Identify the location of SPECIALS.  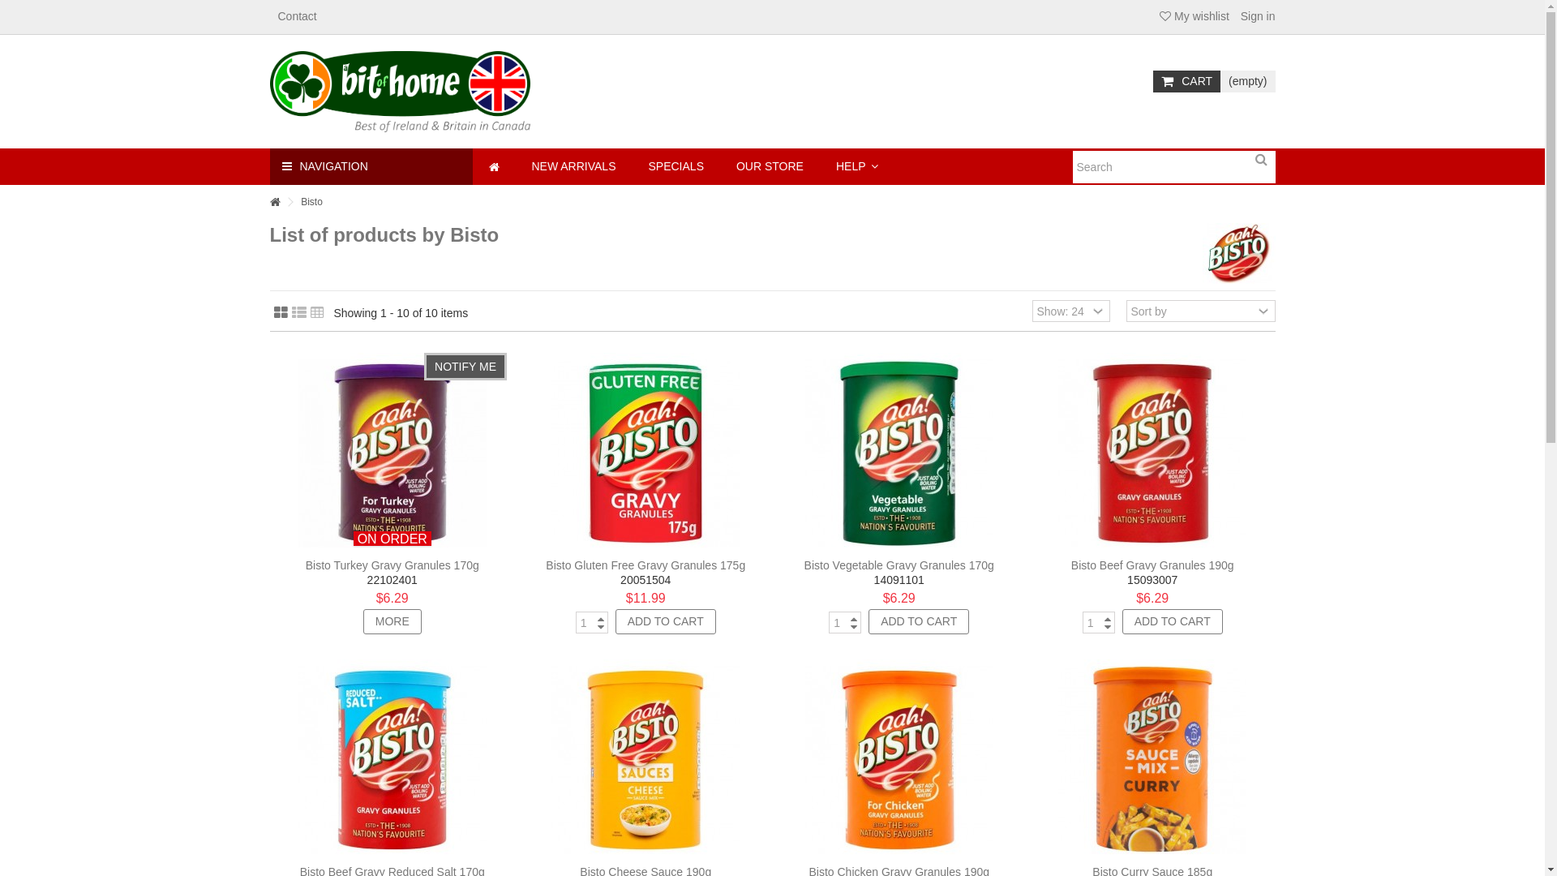
(676, 167).